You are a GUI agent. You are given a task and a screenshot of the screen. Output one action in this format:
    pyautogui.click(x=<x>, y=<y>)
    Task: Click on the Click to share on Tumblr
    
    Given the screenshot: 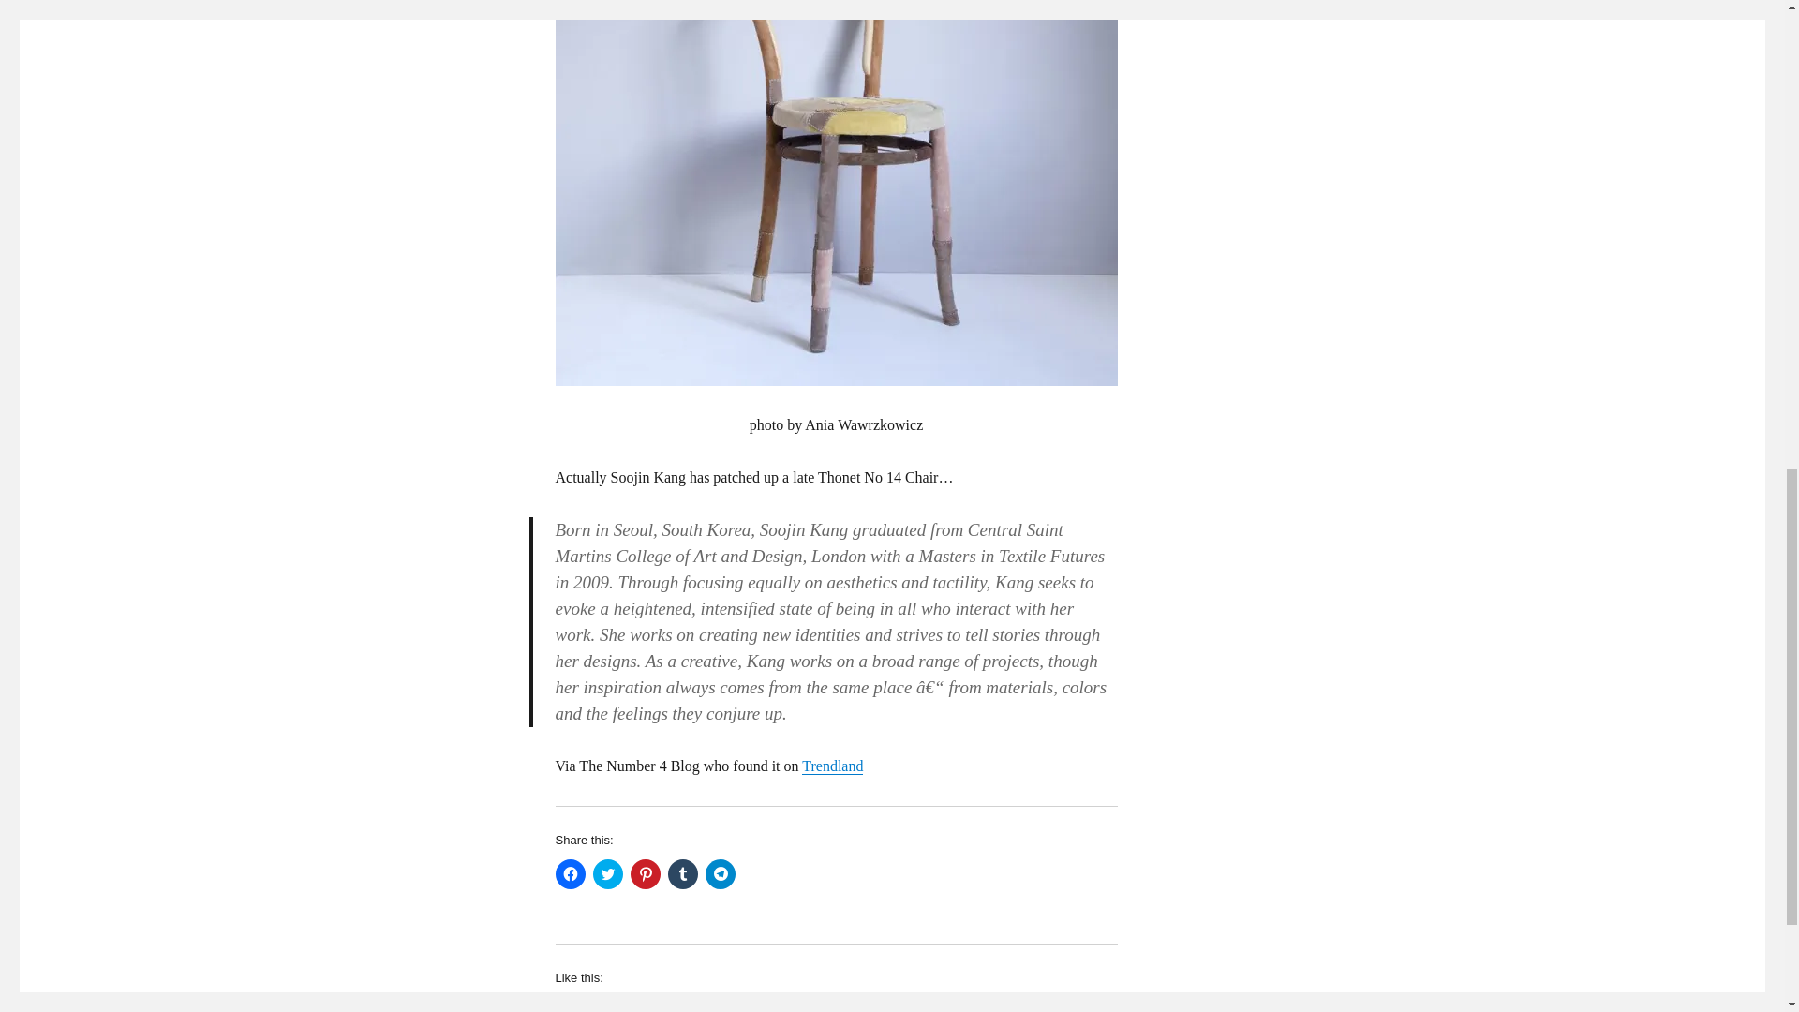 What is the action you would take?
    pyautogui.click(x=682, y=873)
    